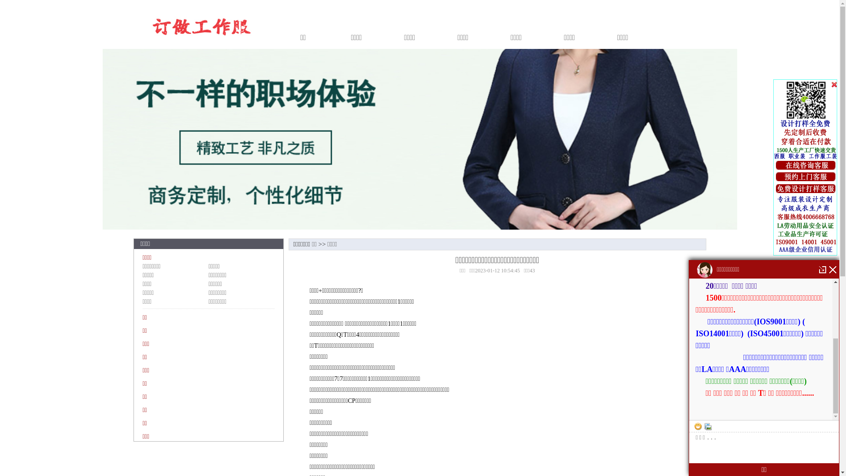 The image size is (846, 476). Describe the element at coordinates (805, 189) in the screenshot. I see ` ` at that location.